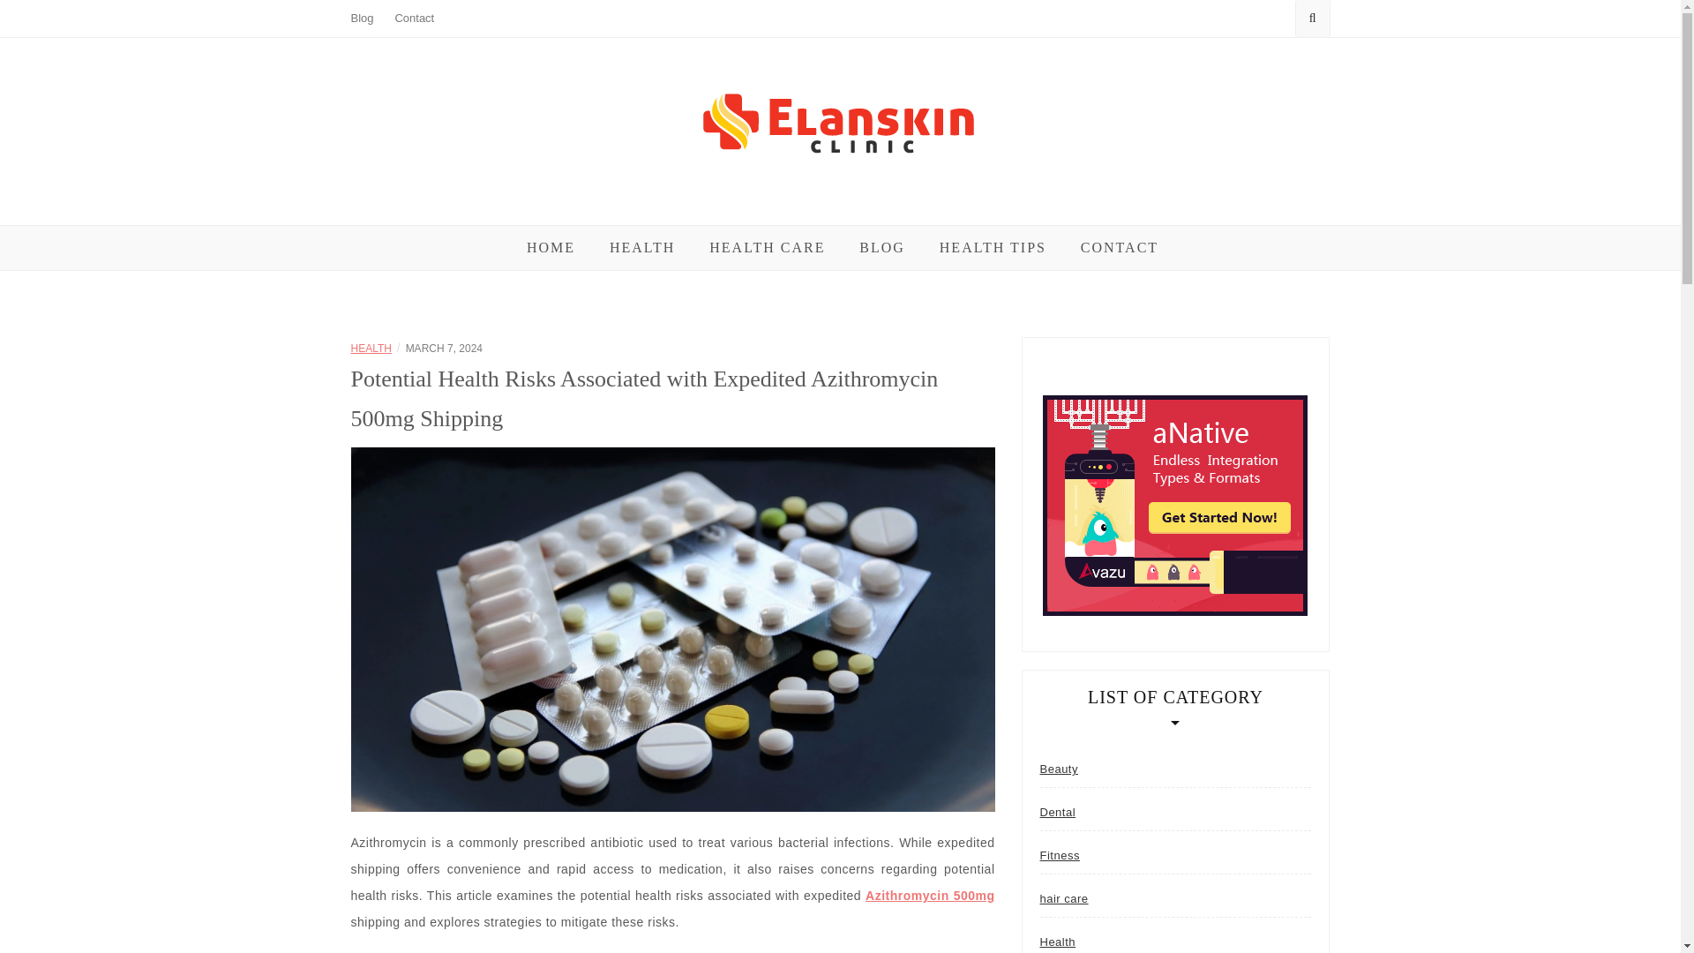 The height and width of the screenshot is (953, 1694). Describe the element at coordinates (930, 895) in the screenshot. I see `Azithromycin 500mg` at that location.